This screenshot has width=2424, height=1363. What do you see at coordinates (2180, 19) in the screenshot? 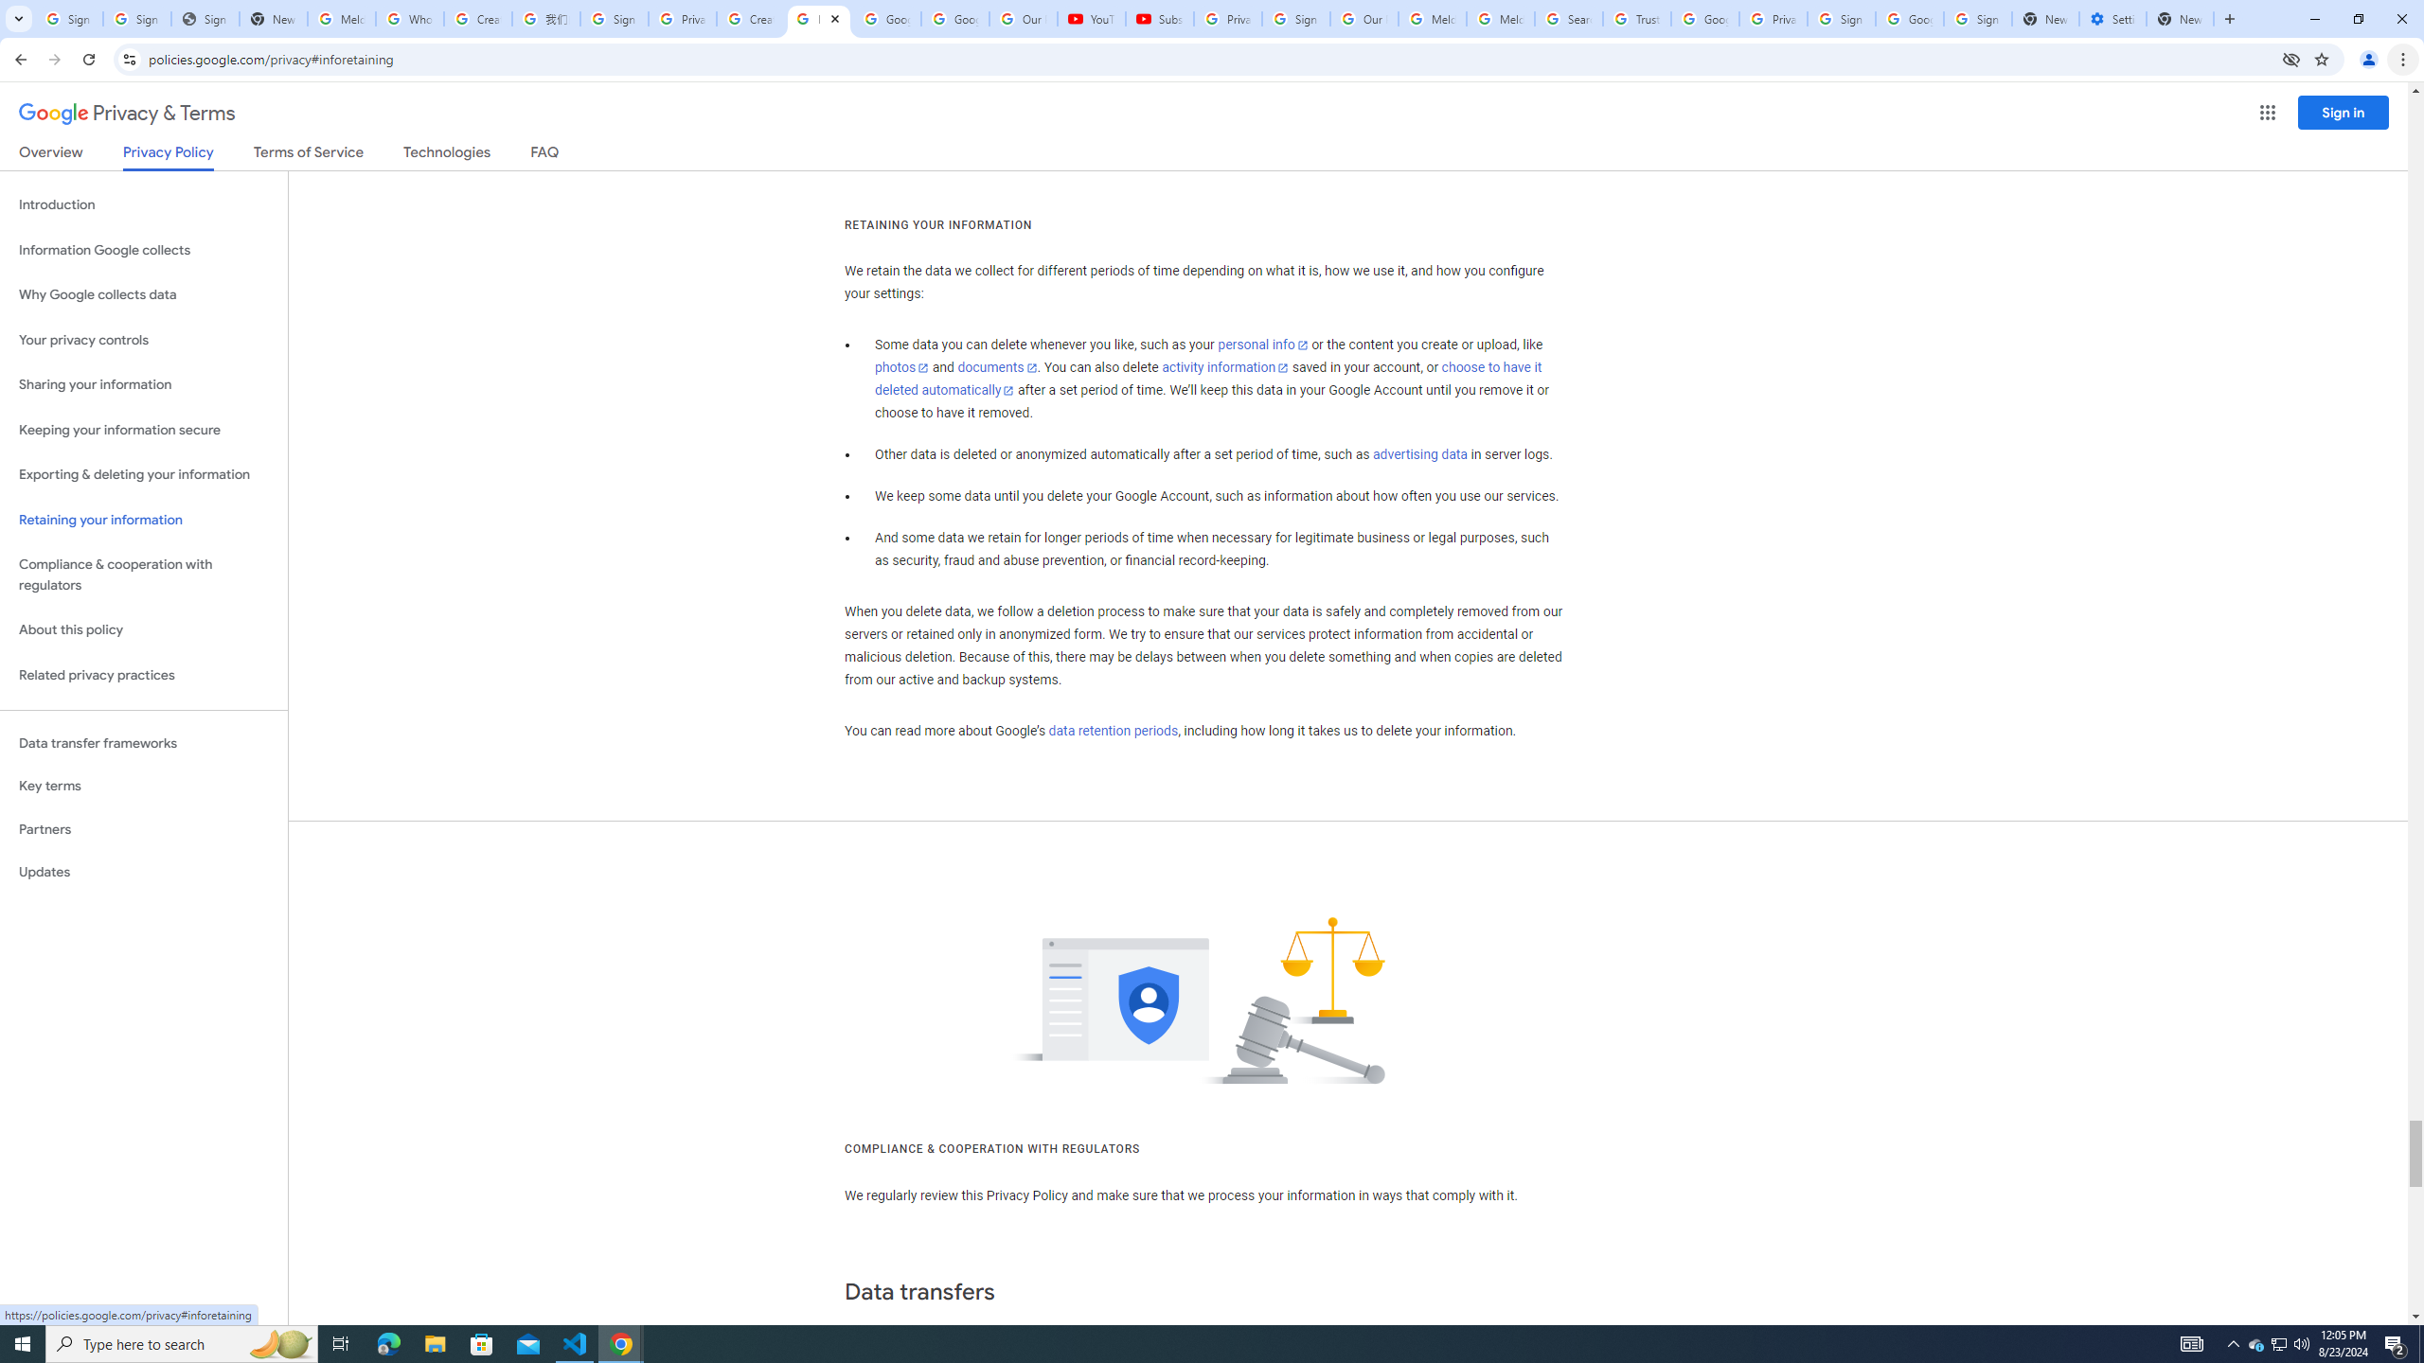
I see `New Tab` at bounding box center [2180, 19].